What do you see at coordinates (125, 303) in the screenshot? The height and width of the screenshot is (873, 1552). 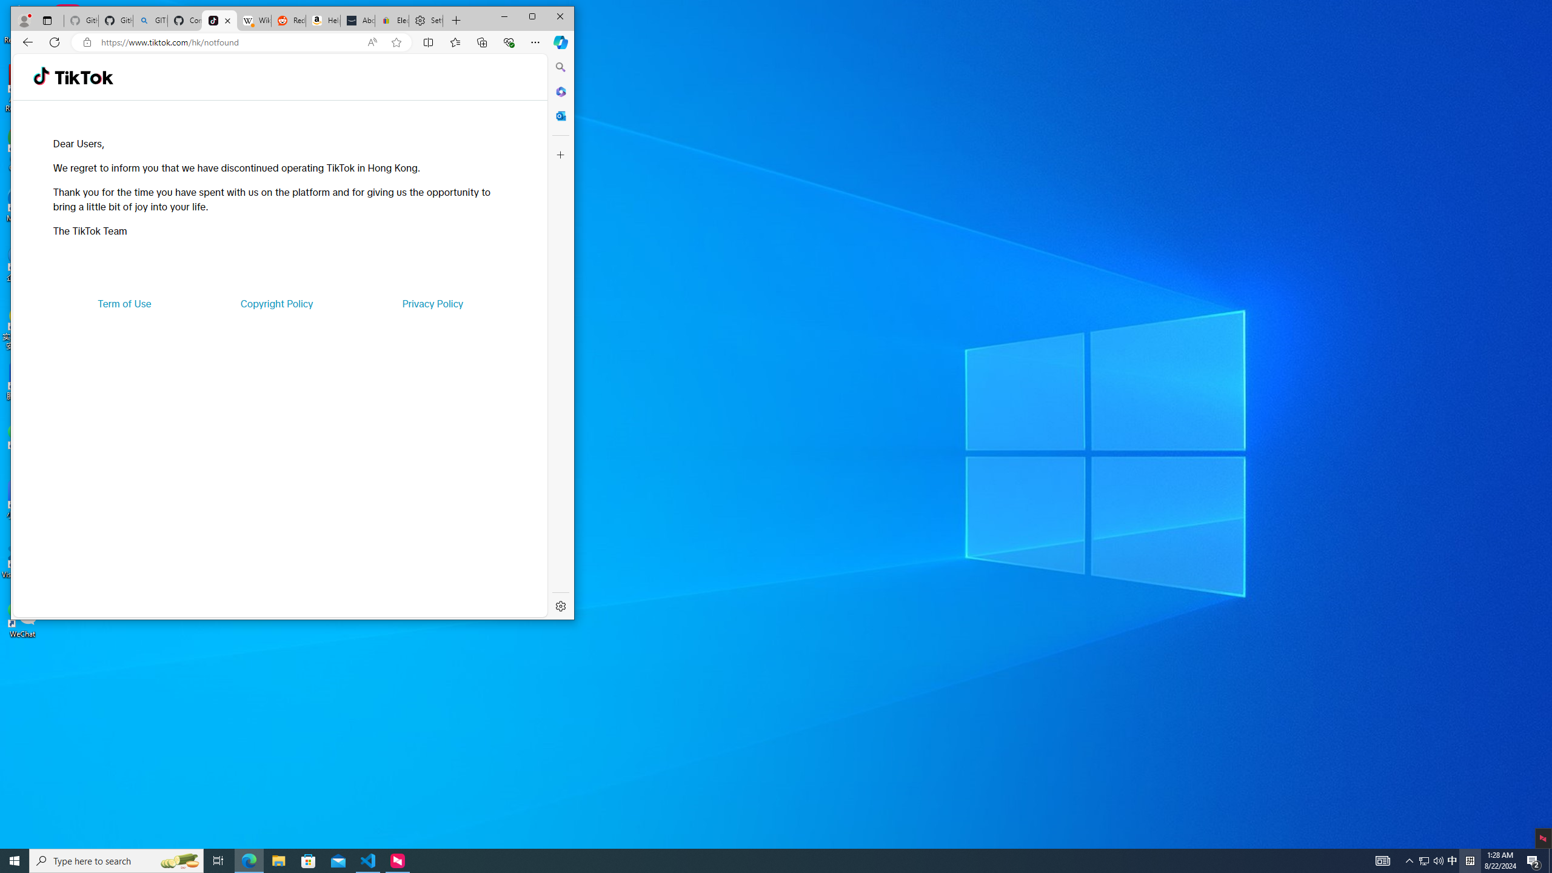 I see `Term of Use` at bounding box center [125, 303].